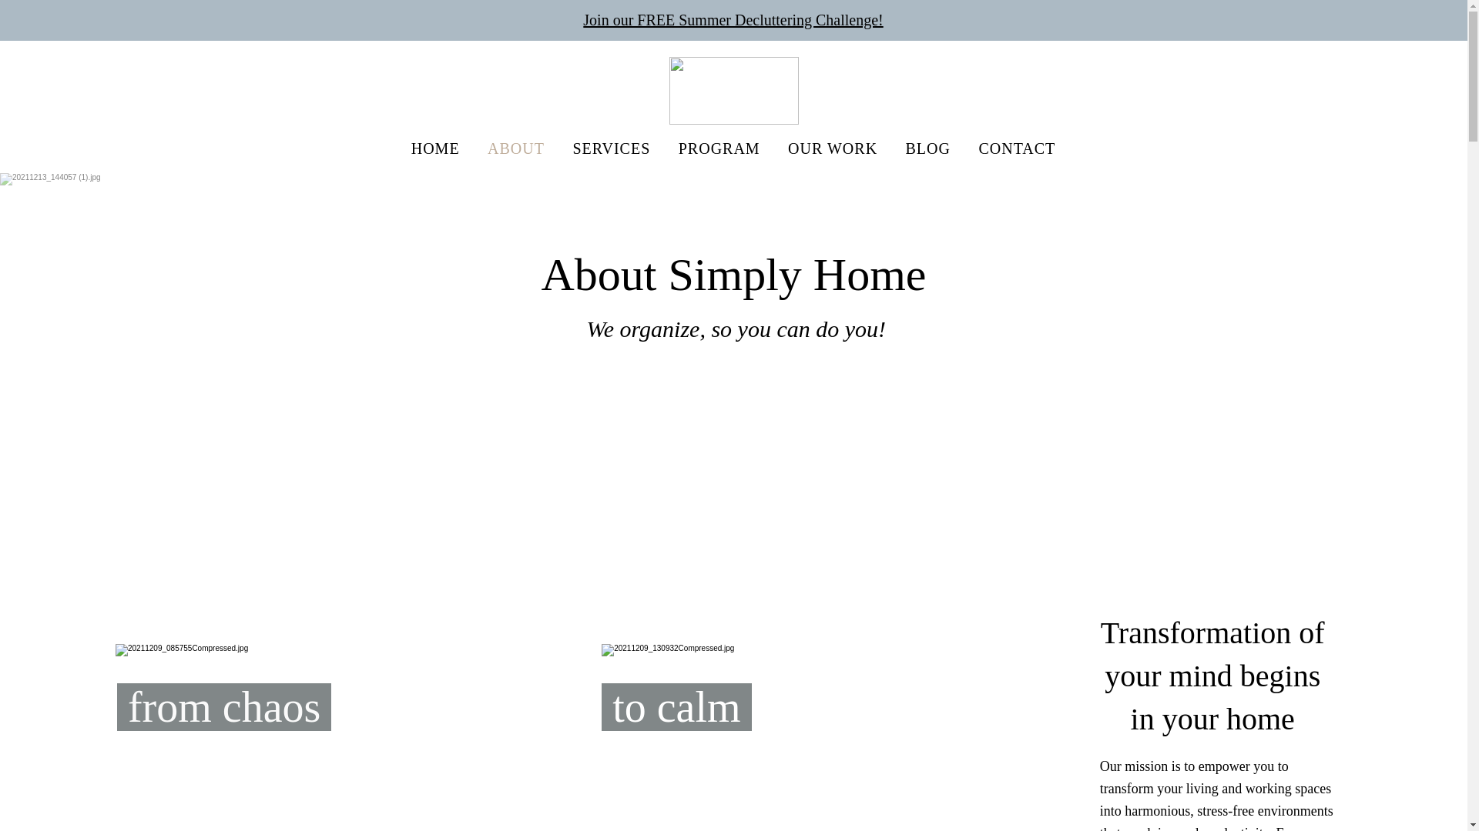 The height and width of the screenshot is (831, 1479). What do you see at coordinates (833, 148) in the screenshot?
I see `OUR WORK` at bounding box center [833, 148].